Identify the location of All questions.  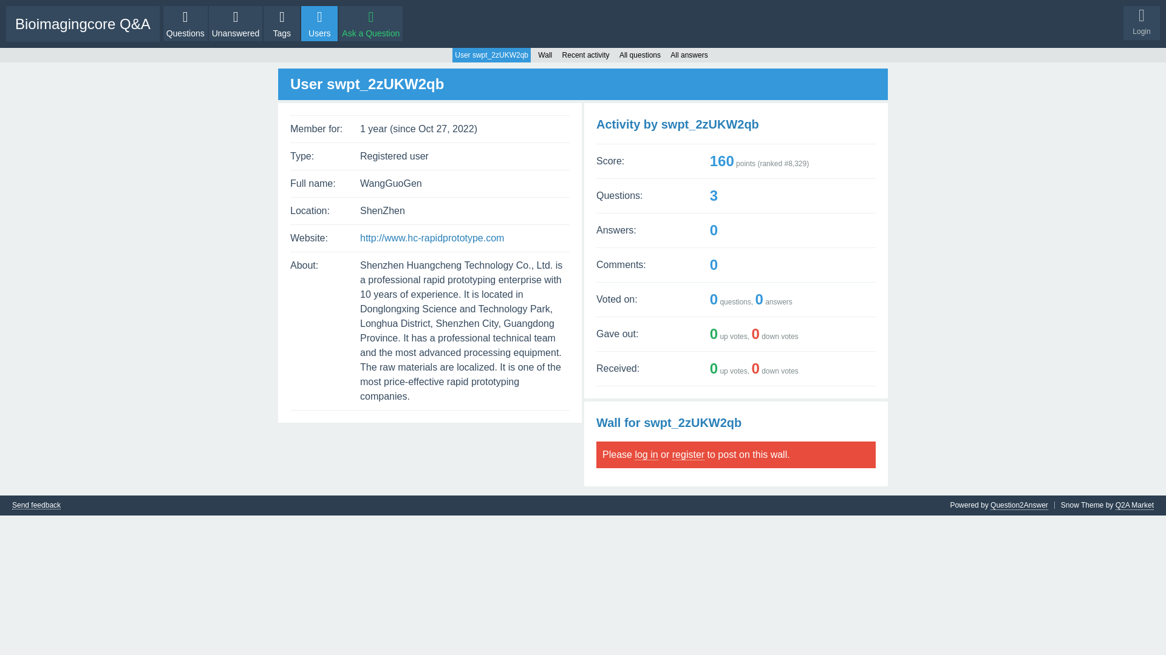
(640, 55).